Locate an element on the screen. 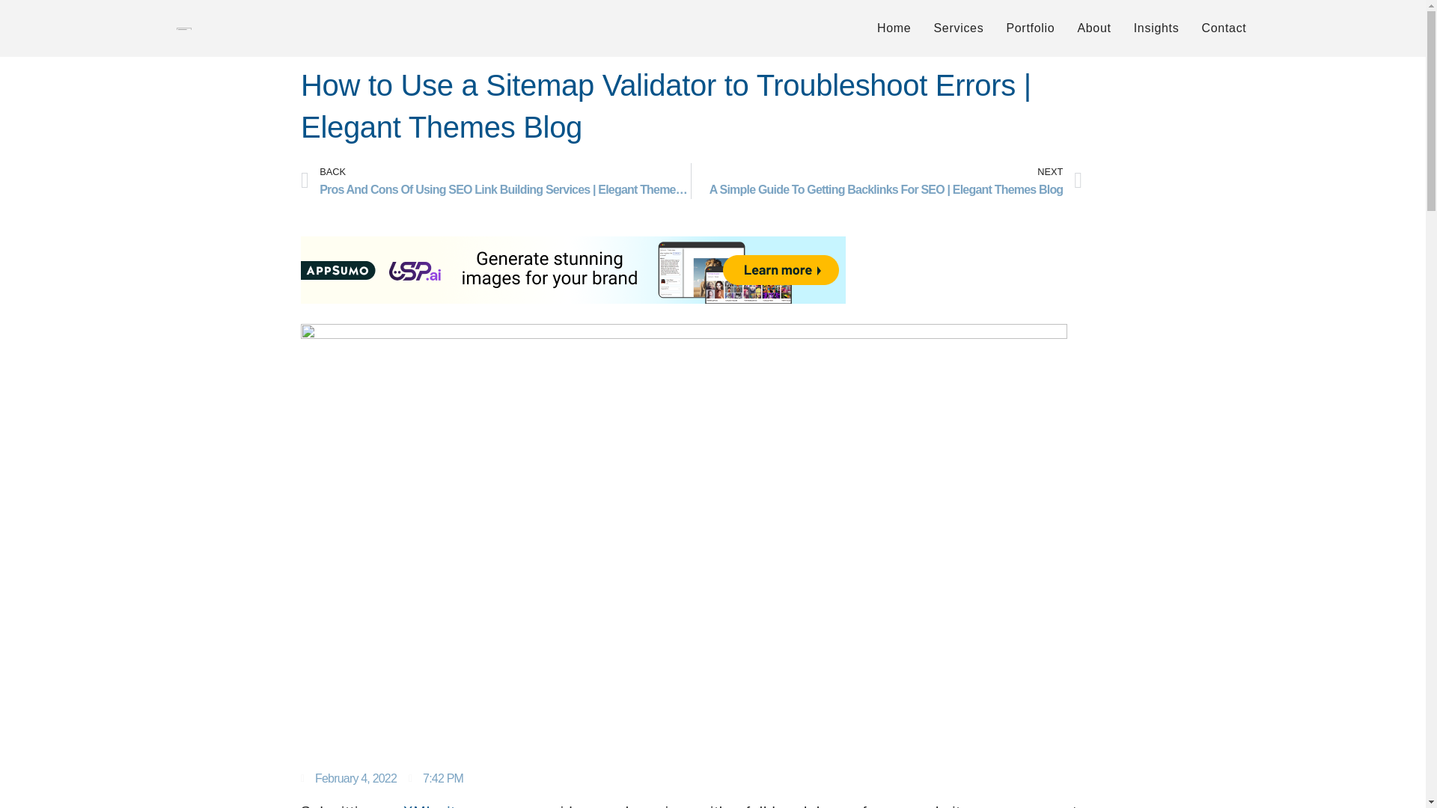 The image size is (1437, 808). About is located at coordinates (1094, 28).